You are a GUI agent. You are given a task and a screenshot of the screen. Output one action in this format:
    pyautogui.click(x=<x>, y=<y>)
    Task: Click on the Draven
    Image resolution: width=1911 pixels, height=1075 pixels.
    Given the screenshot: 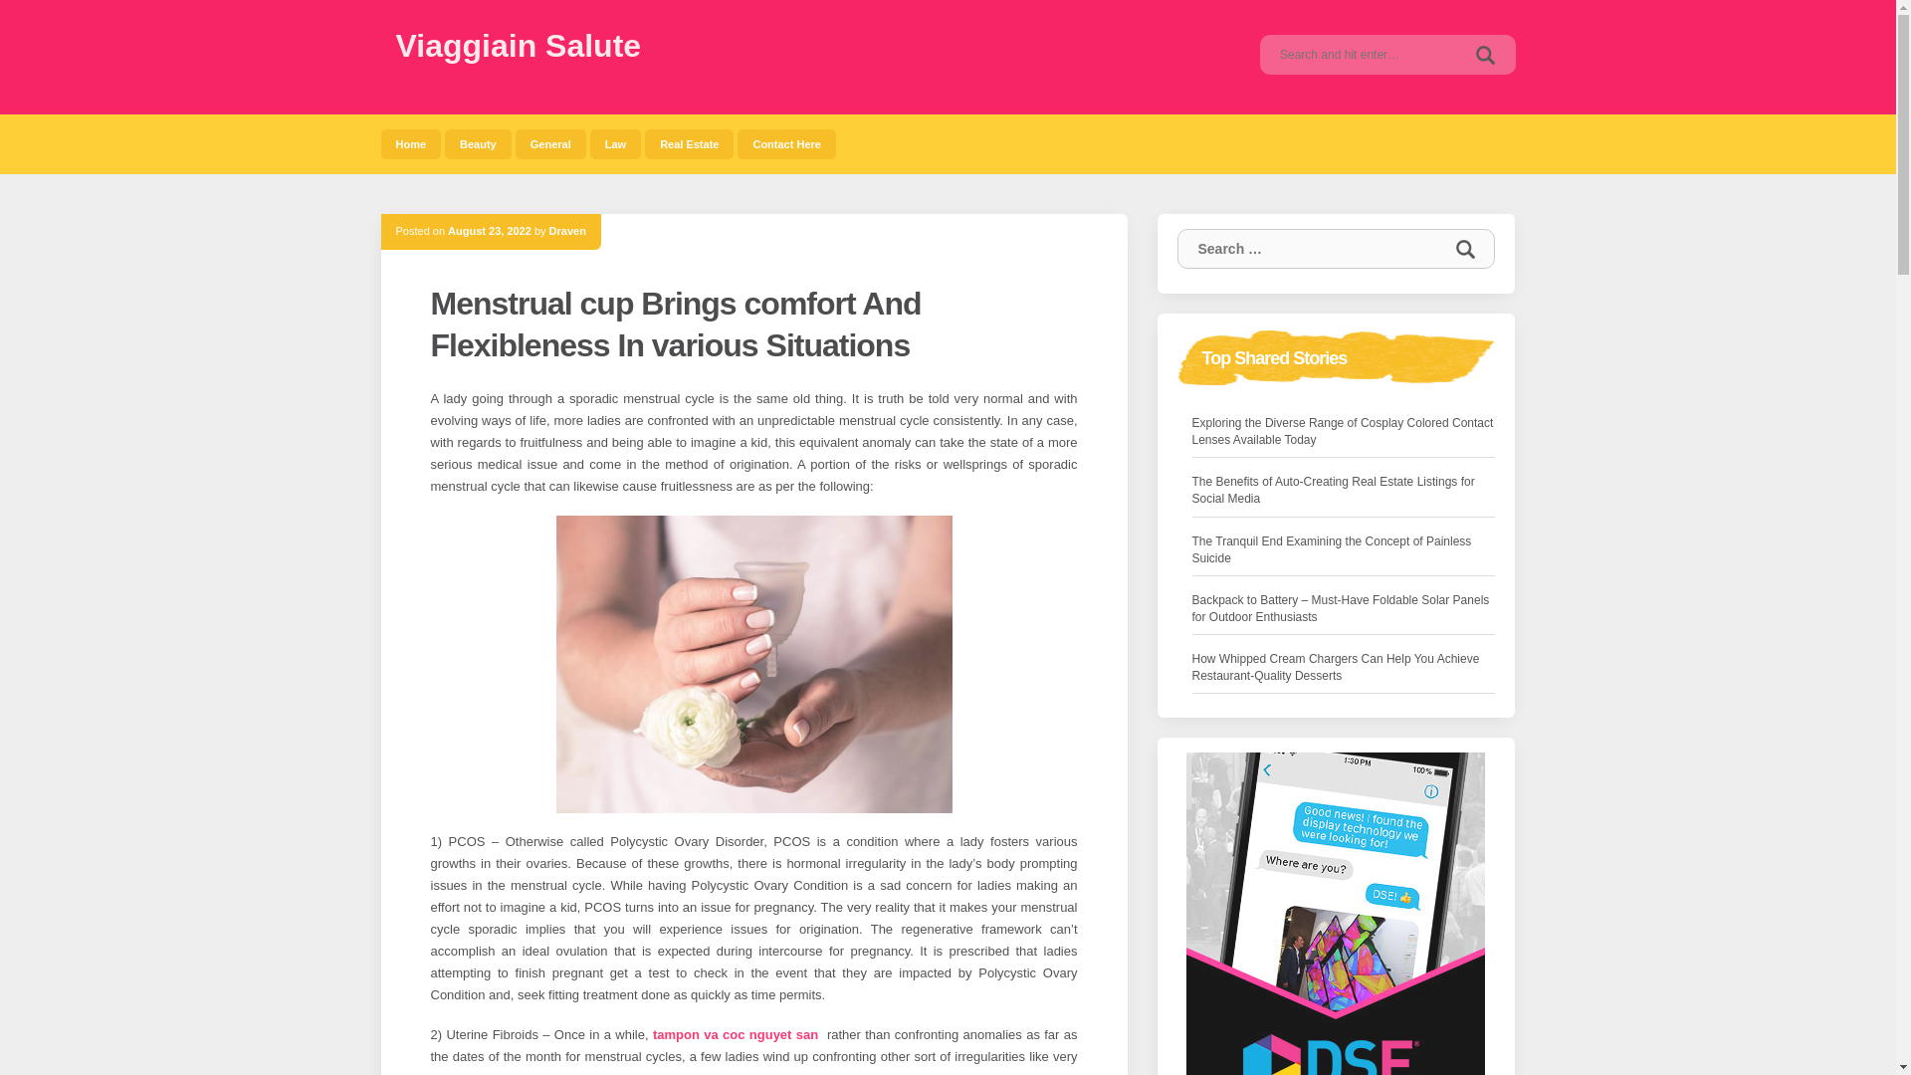 What is the action you would take?
    pyautogui.click(x=567, y=230)
    